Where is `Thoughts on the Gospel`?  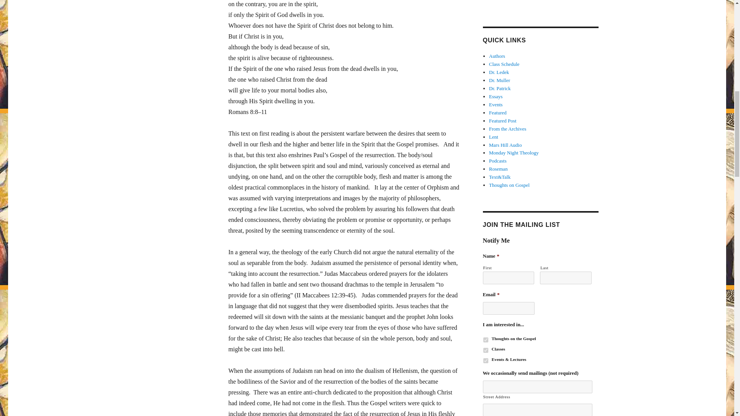
Thoughts on the Gospel is located at coordinates (486, 340).